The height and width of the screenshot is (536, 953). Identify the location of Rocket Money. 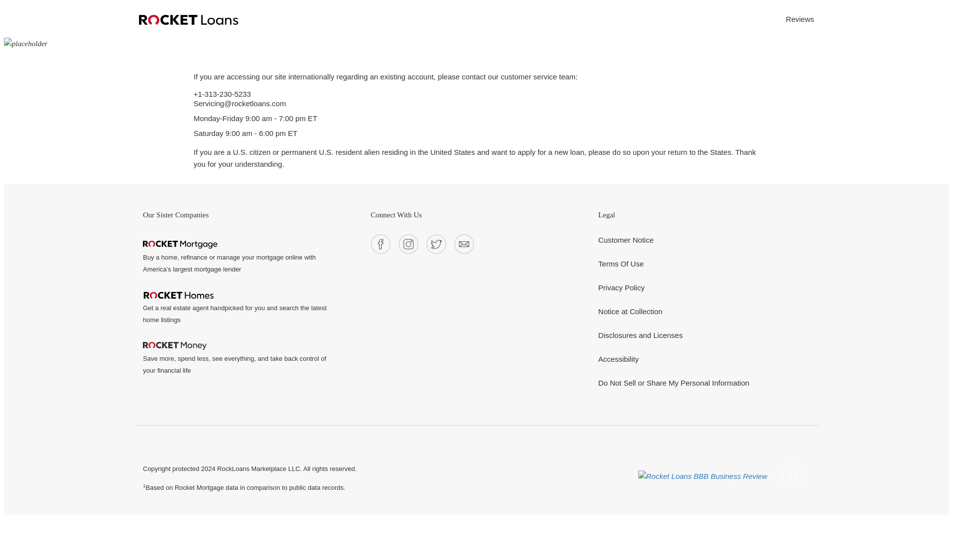
(175, 346).